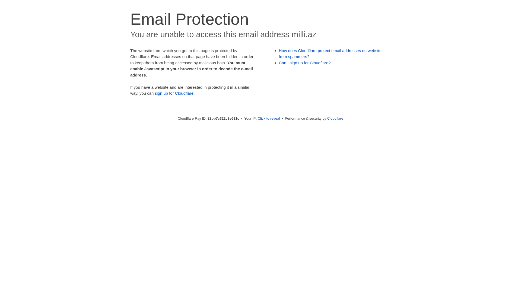  I want to click on sign up for Cloudflare, so click(174, 93).